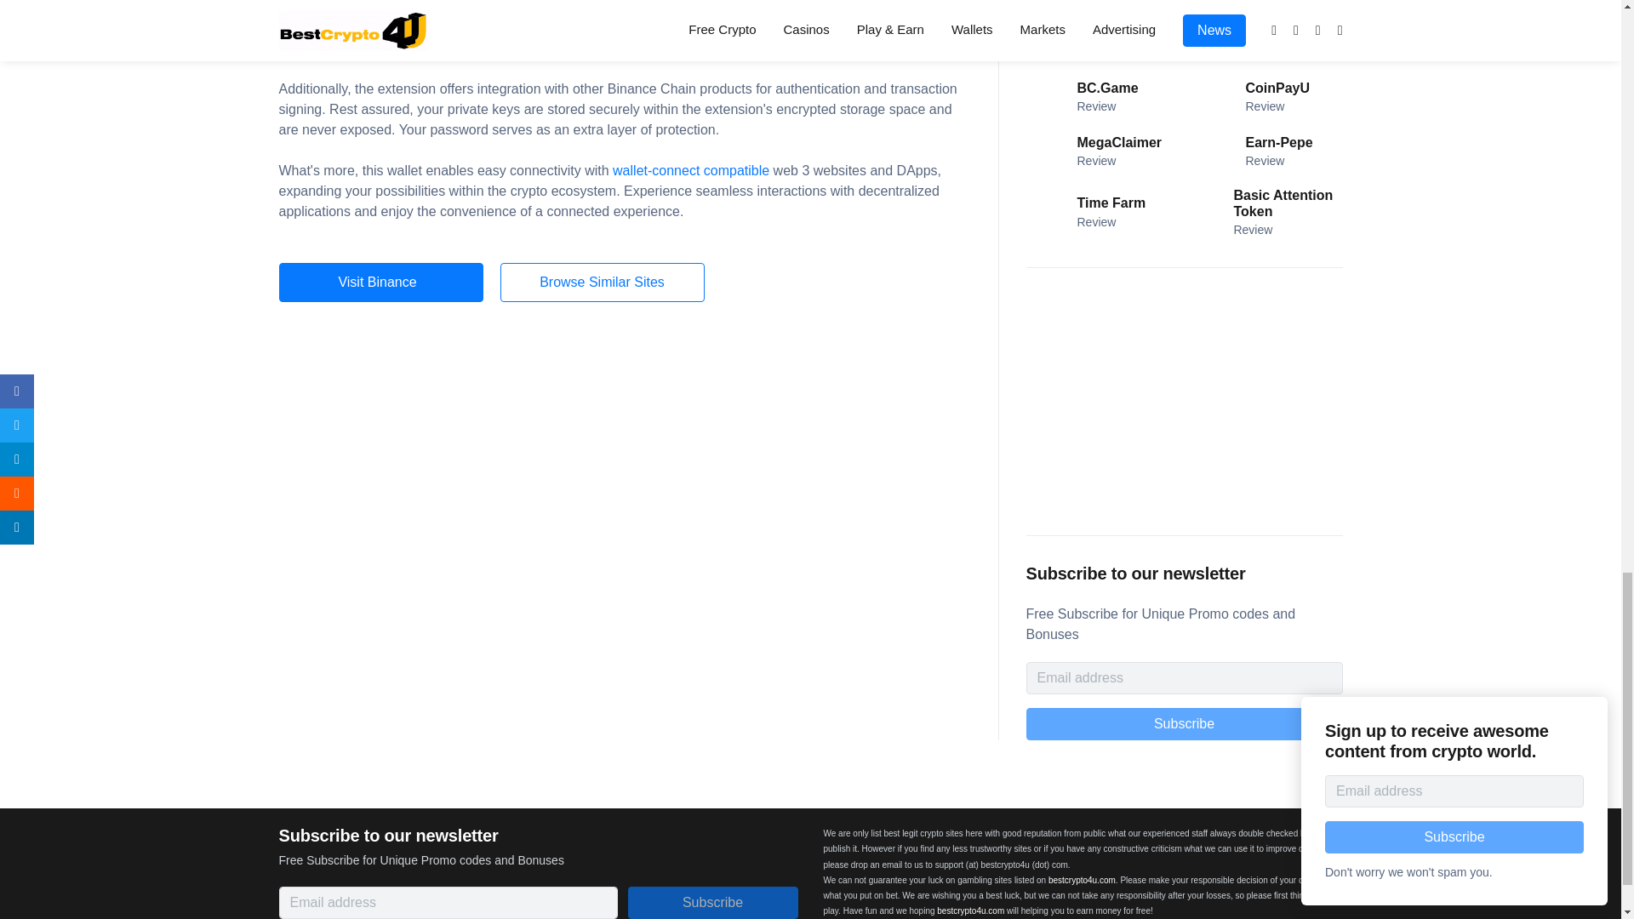 This screenshot has height=919, width=1634. Describe the element at coordinates (1185, 723) in the screenshot. I see `Subscribe` at that location.